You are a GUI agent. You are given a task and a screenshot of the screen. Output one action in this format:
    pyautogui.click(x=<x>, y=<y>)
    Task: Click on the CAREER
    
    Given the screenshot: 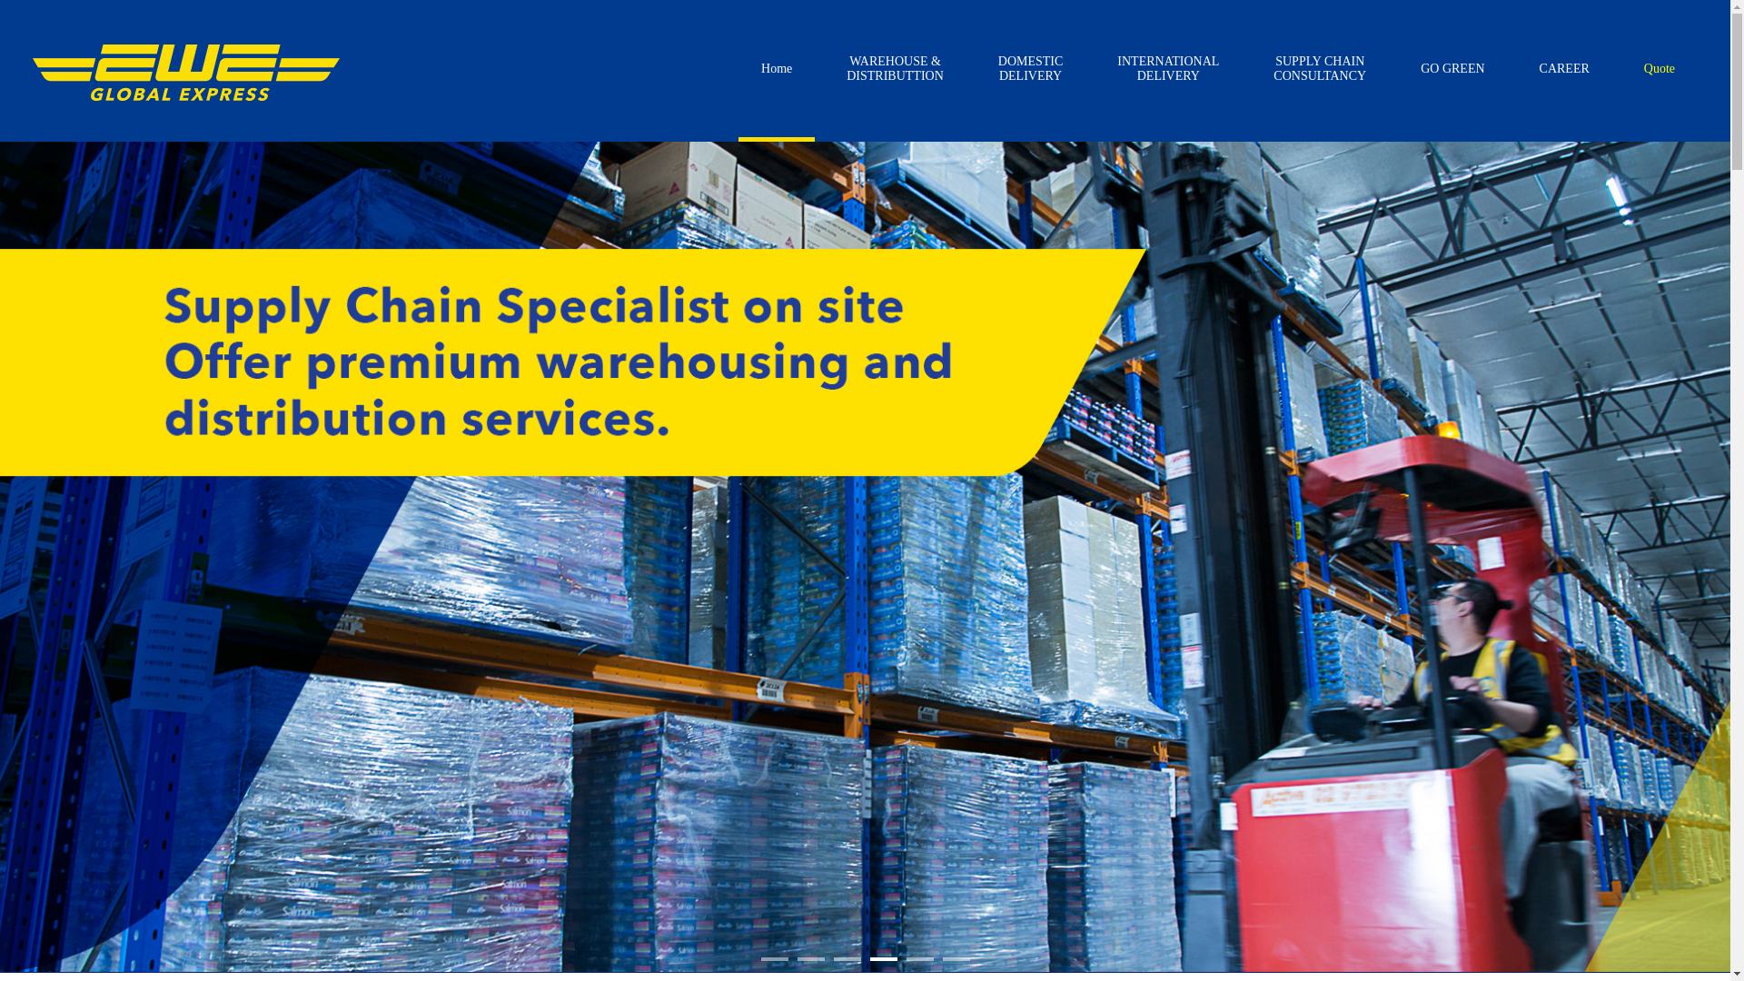 What is the action you would take?
    pyautogui.click(x=1564, y=71)
    